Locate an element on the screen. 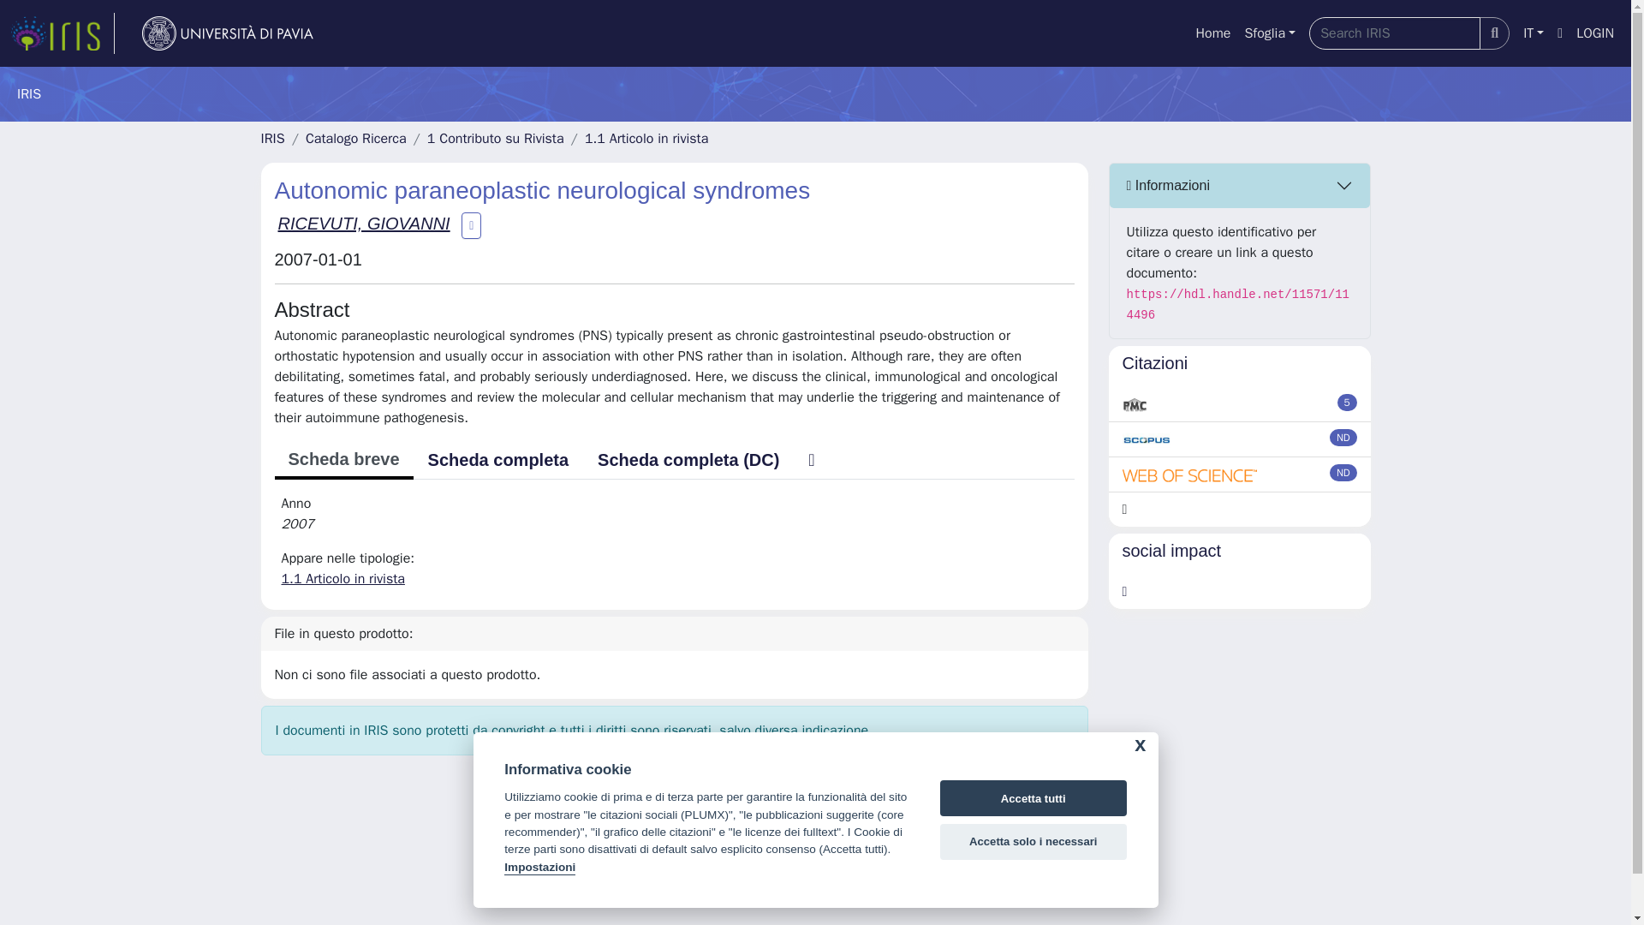 The image size is (1644, 925). Catalogo Ricerca is located at coordinates (356, 139).